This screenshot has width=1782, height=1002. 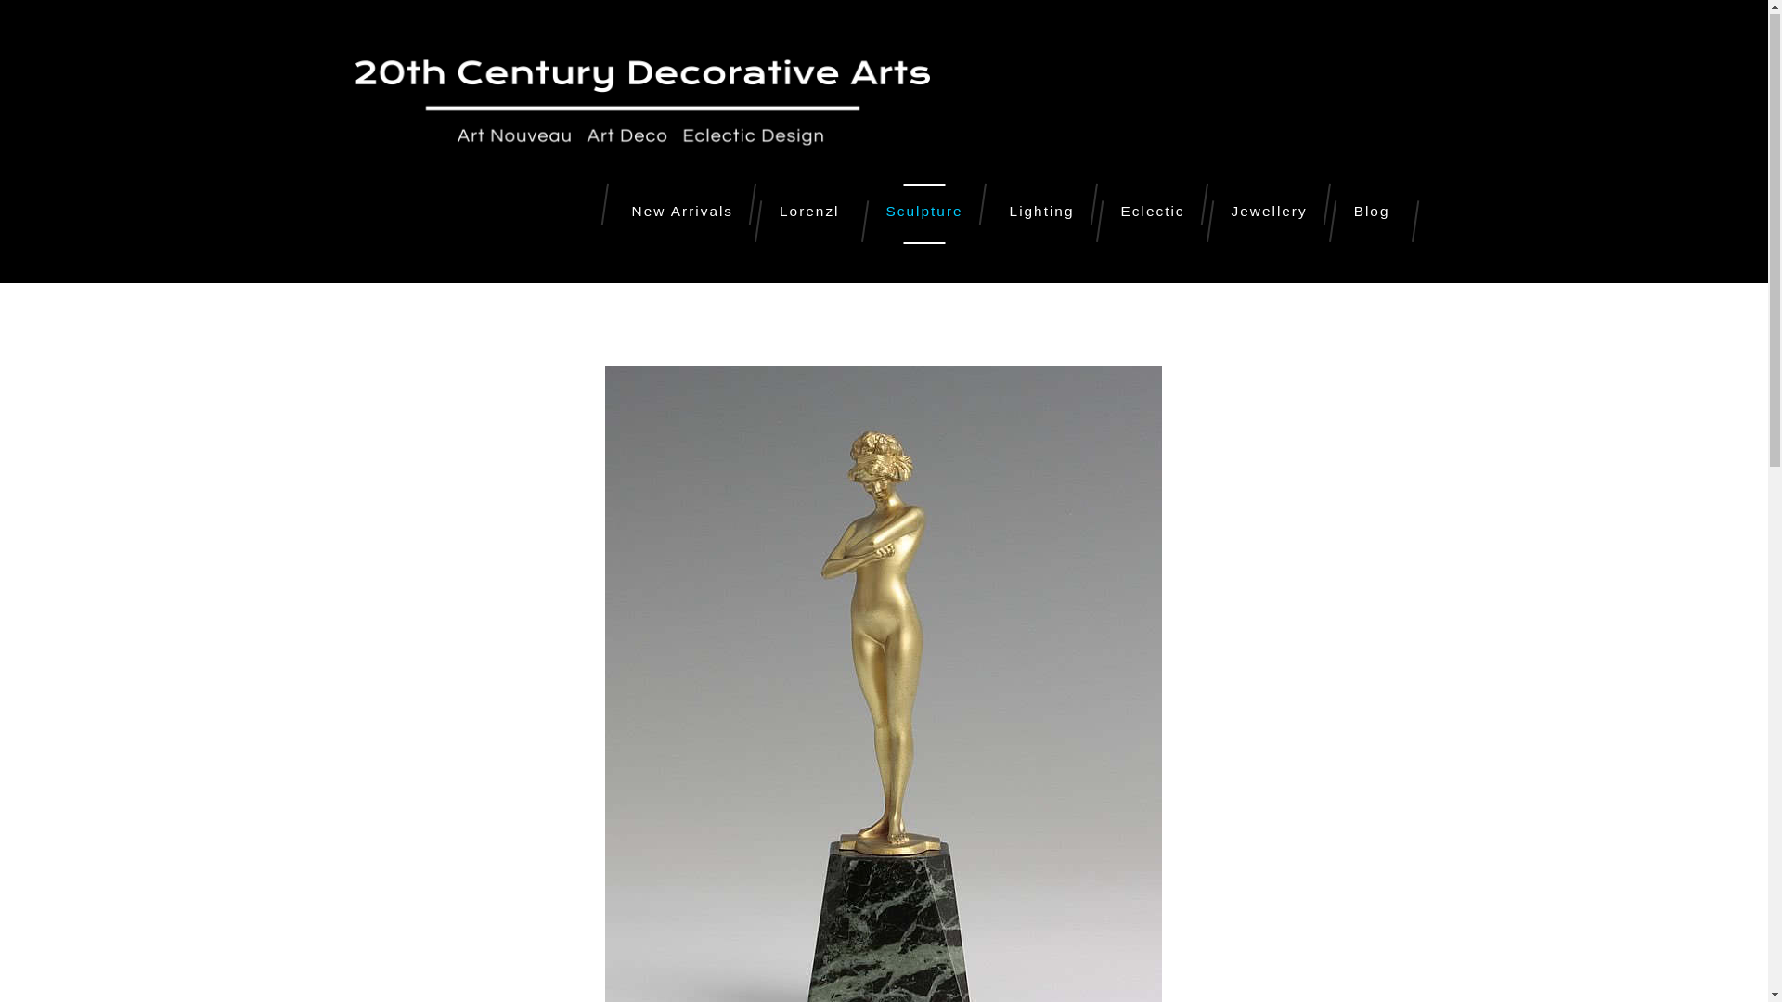 What do you see at coordinates (1372, 215) in the screenshot?
I see `Blog` at bounding box center [1372, 215].